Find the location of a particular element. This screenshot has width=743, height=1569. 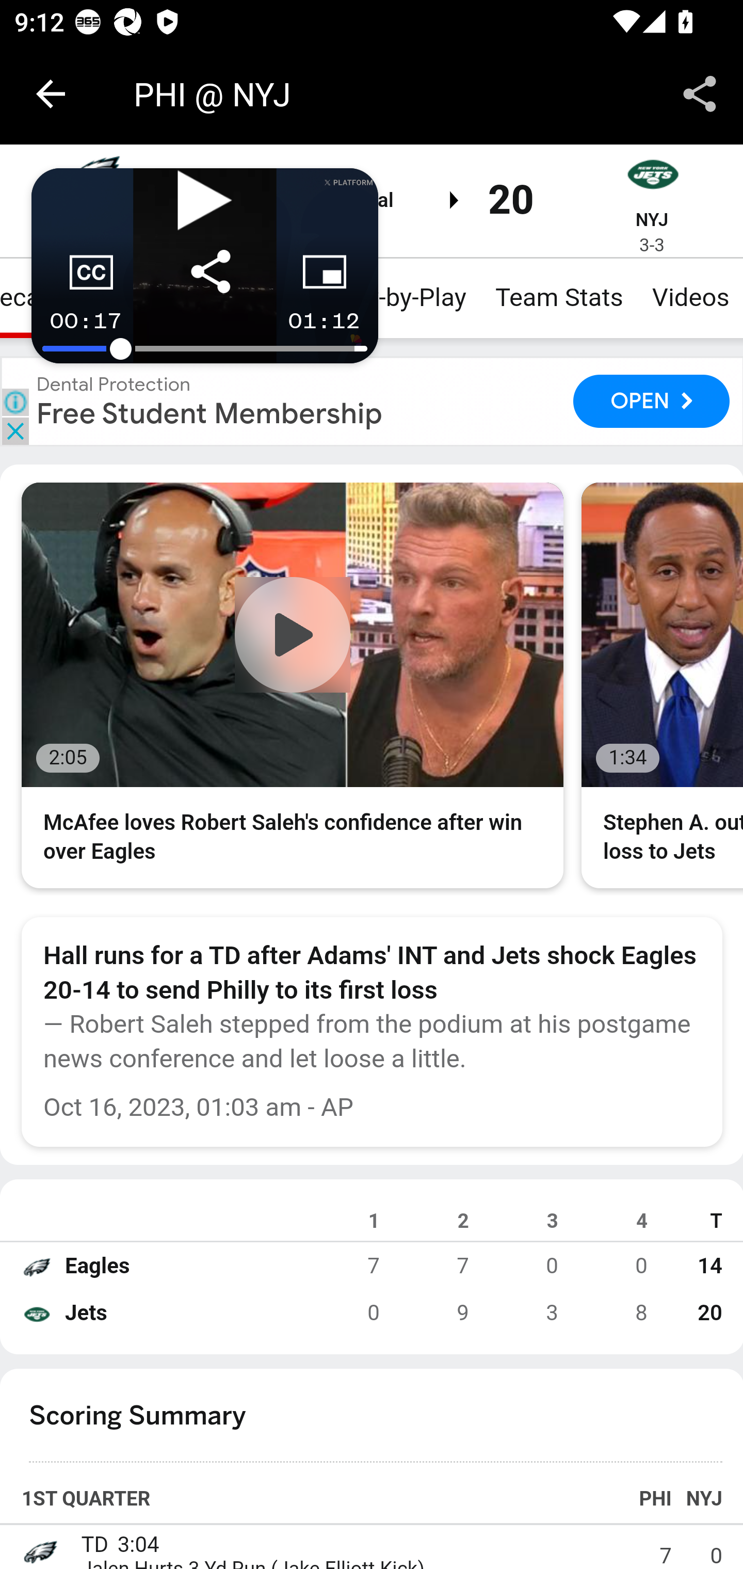

Team Stats is located at coordinates (559, 297).